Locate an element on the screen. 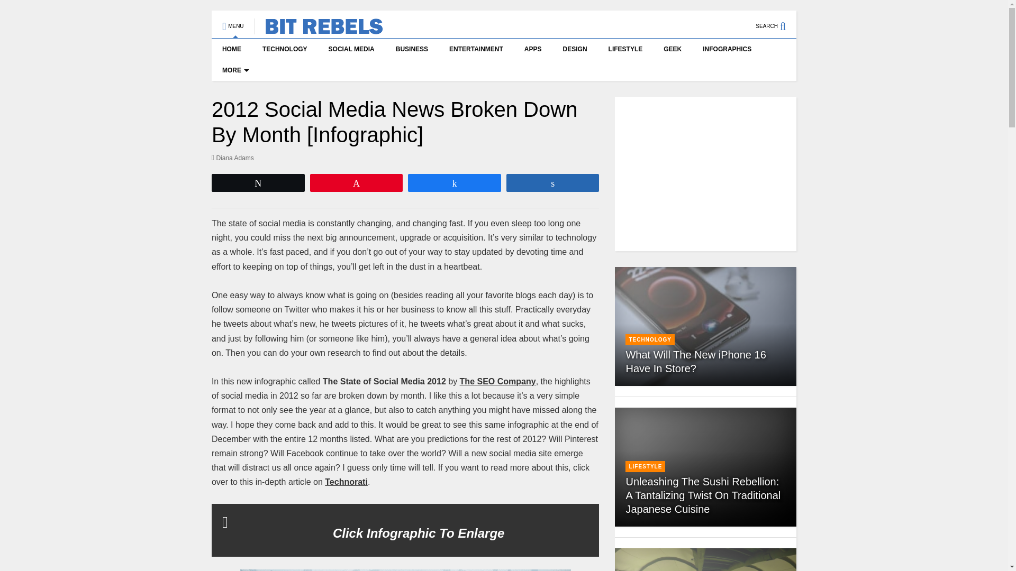 This screenshot has width=1016, height=571. DESIGN is located at coordinates (575, 49).